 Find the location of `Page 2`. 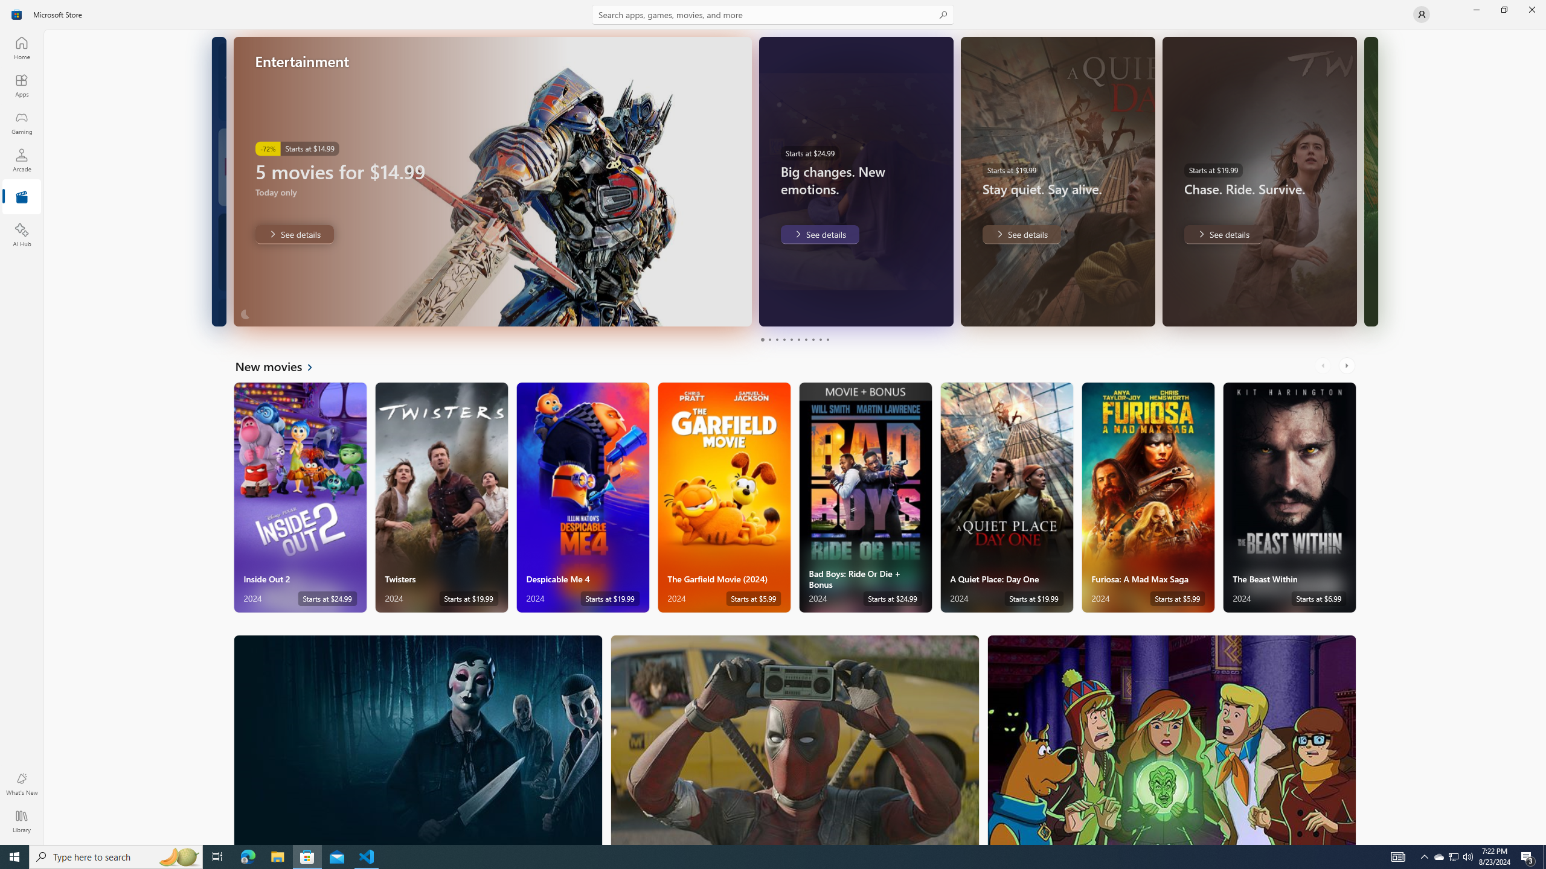

Page 2 is located at coordinates (769, 339).